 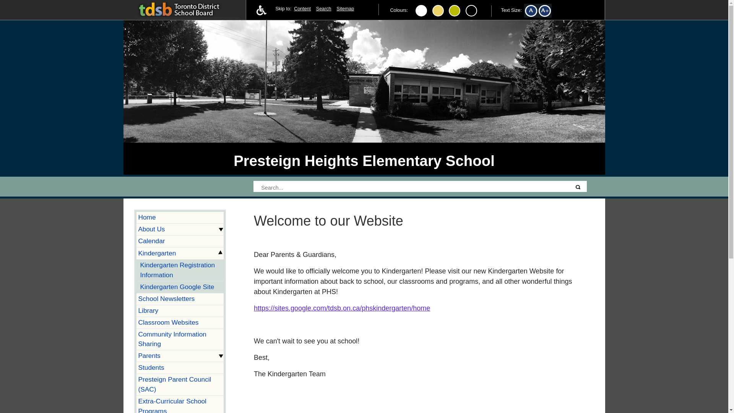 I want to click on Home, so click(x=180, y=218).